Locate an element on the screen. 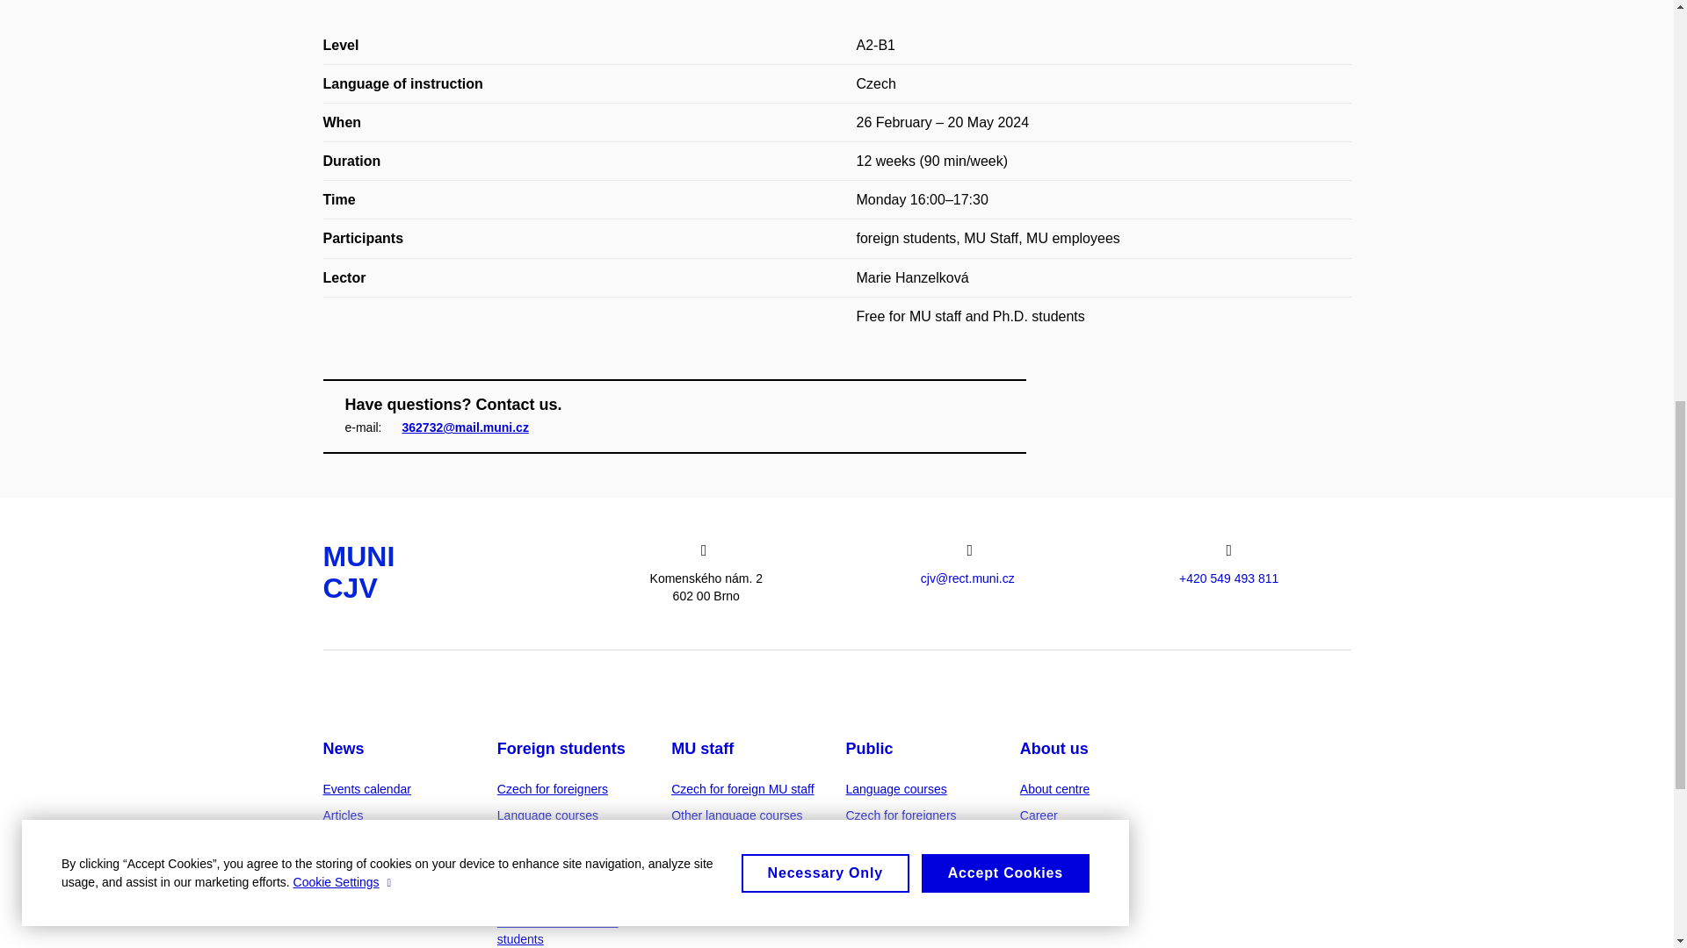 The width and height of the screenshot is (1687, 948). Summer schools is located at coordinates (543, 867).